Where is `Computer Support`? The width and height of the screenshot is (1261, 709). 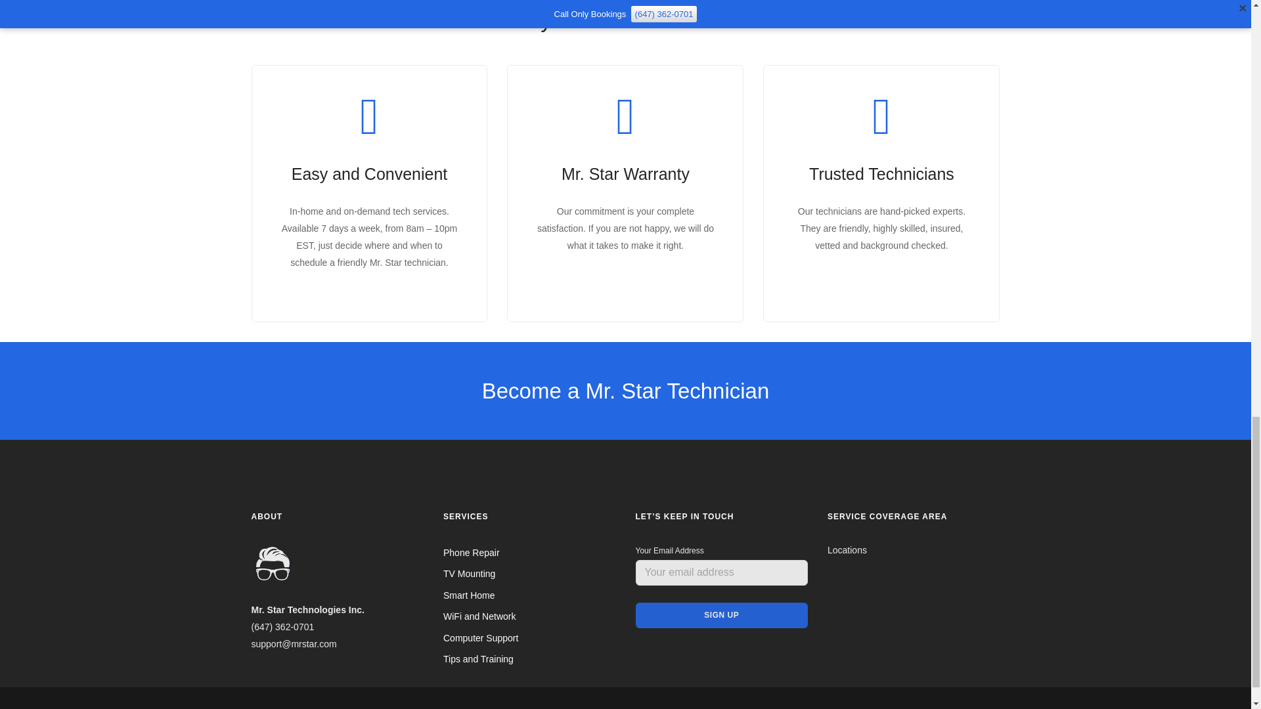 Computer Support is located at coordinates (481, 638).